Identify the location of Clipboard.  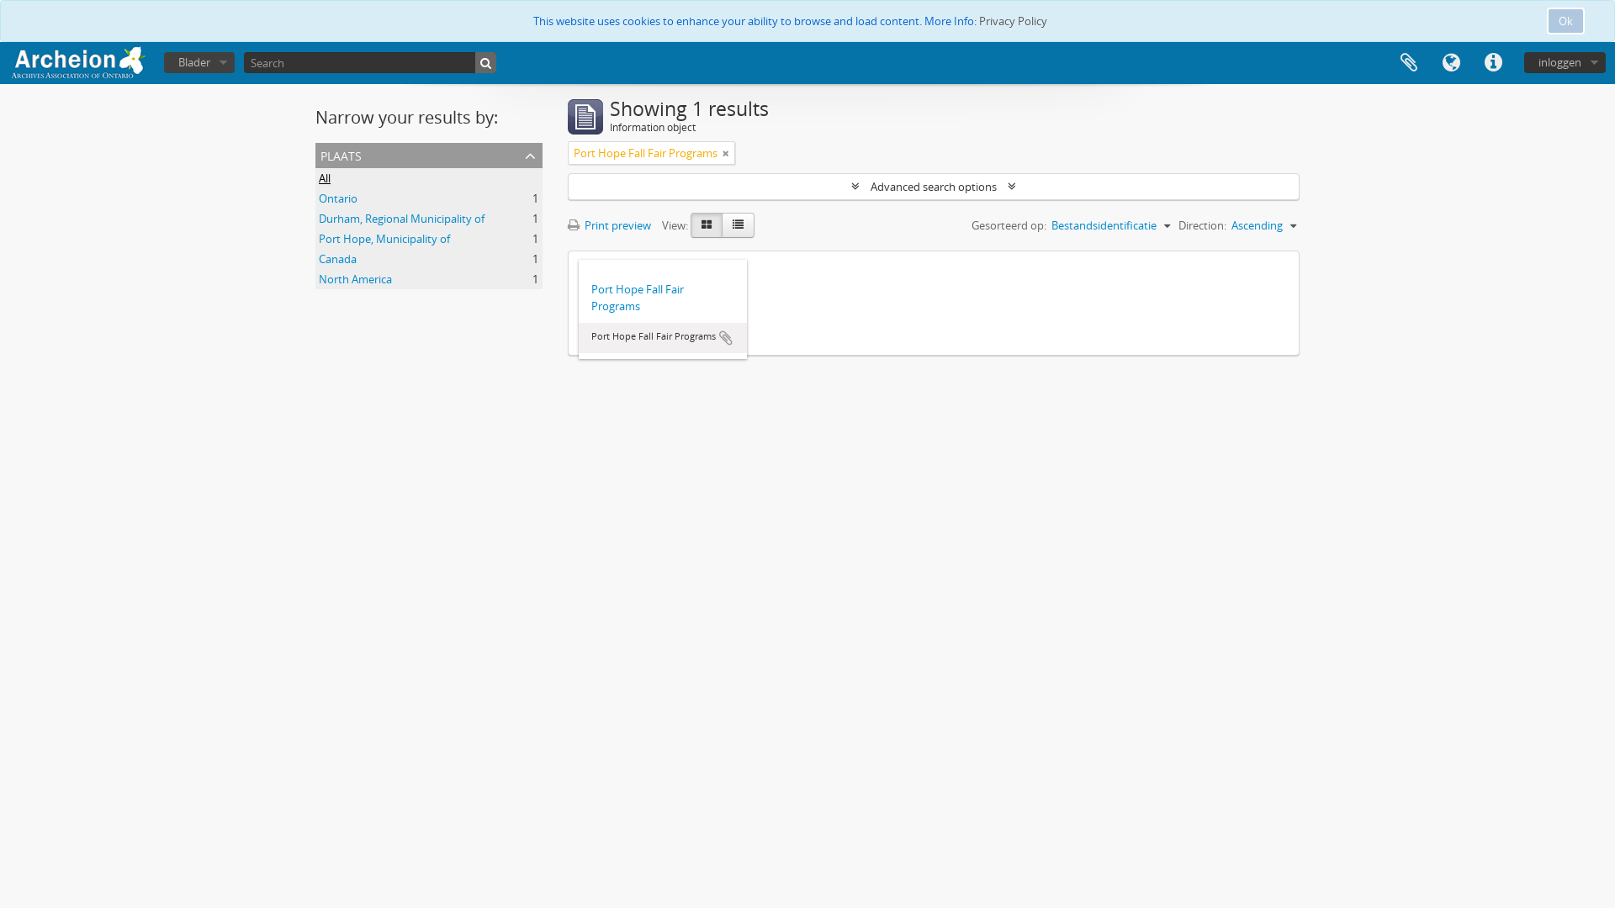
(1409, 63).